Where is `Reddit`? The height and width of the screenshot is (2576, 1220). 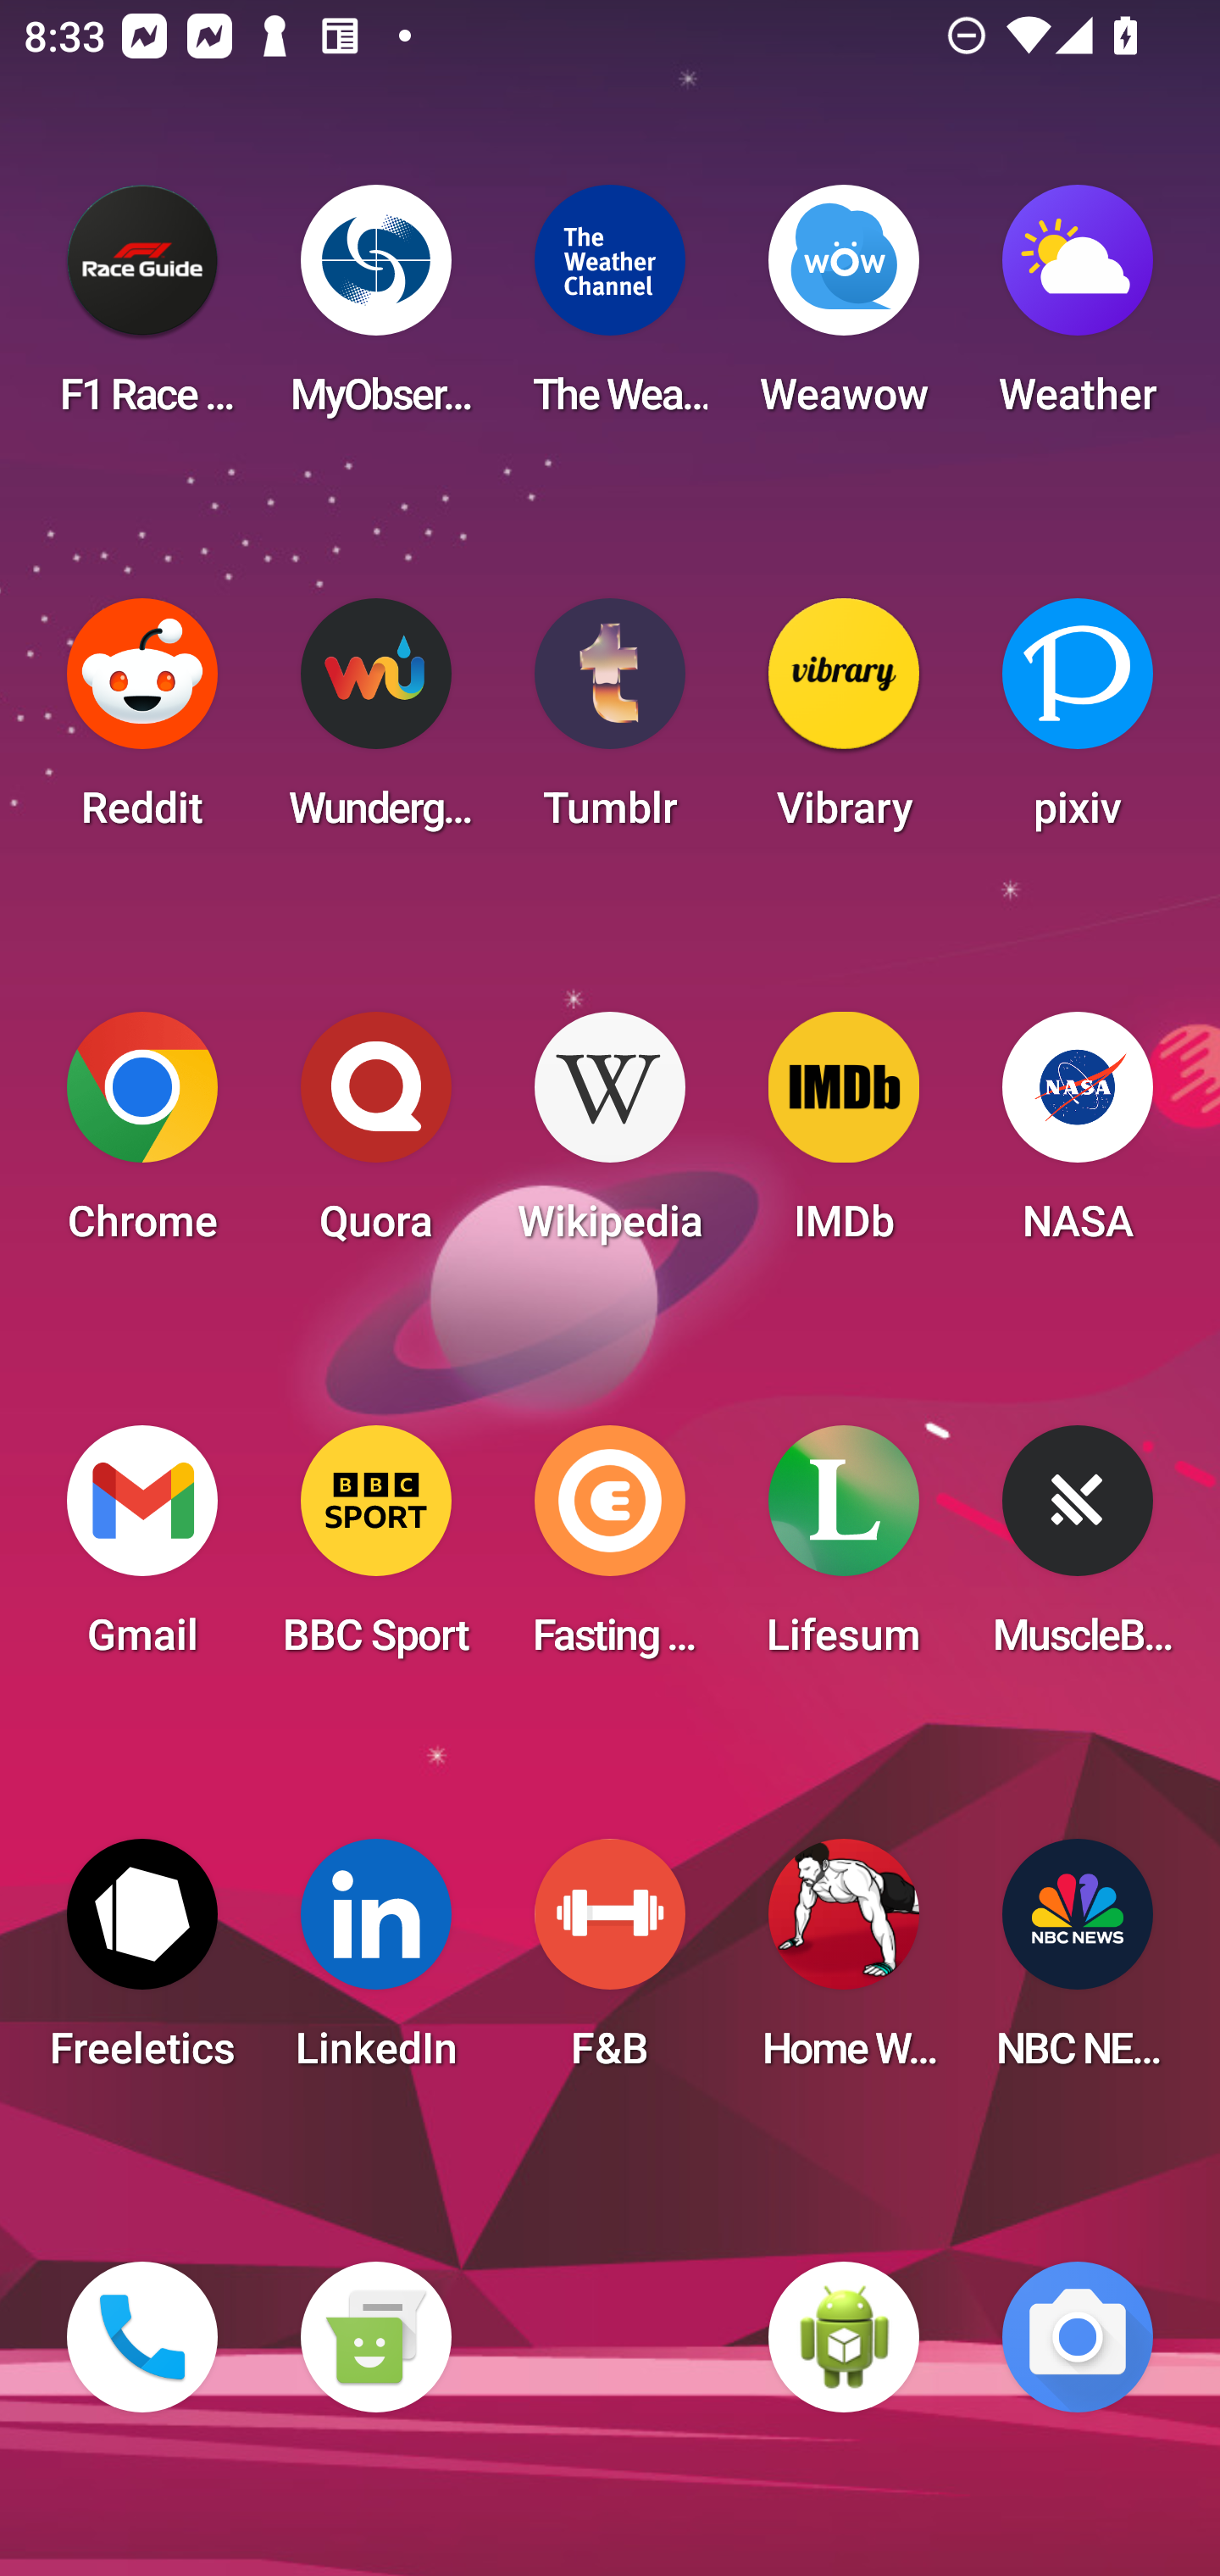 Reddit is located at coordinates (142, 724).